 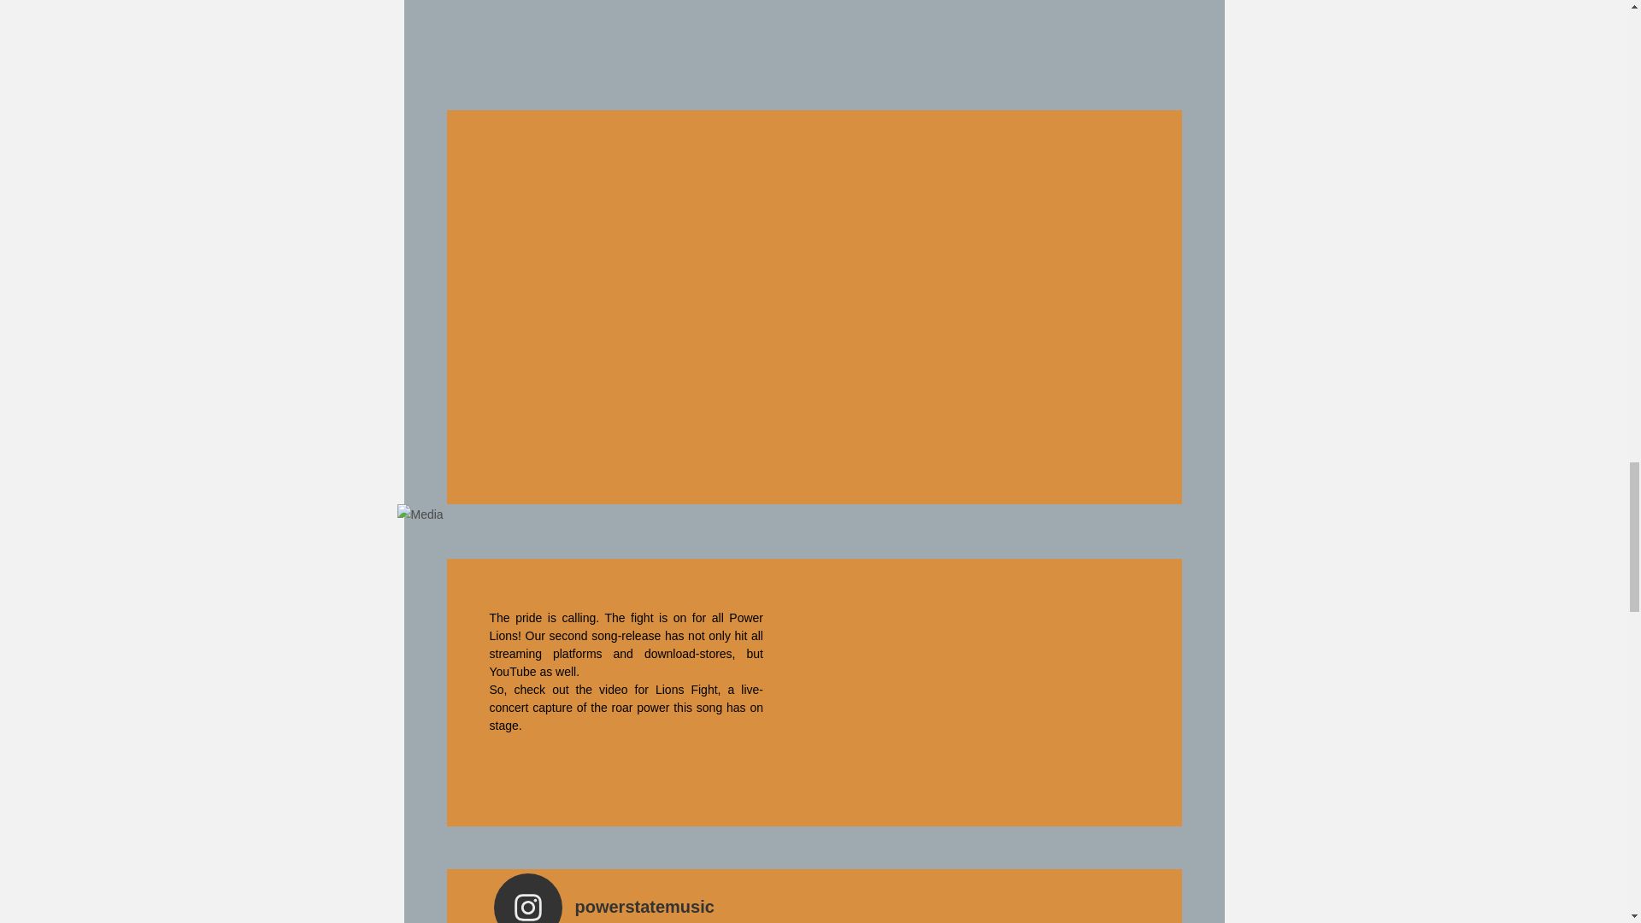 What do you see at coordinates (814, 897) in the screenshot?
I see `powerstatemusic` at bounding box center [814, 897].